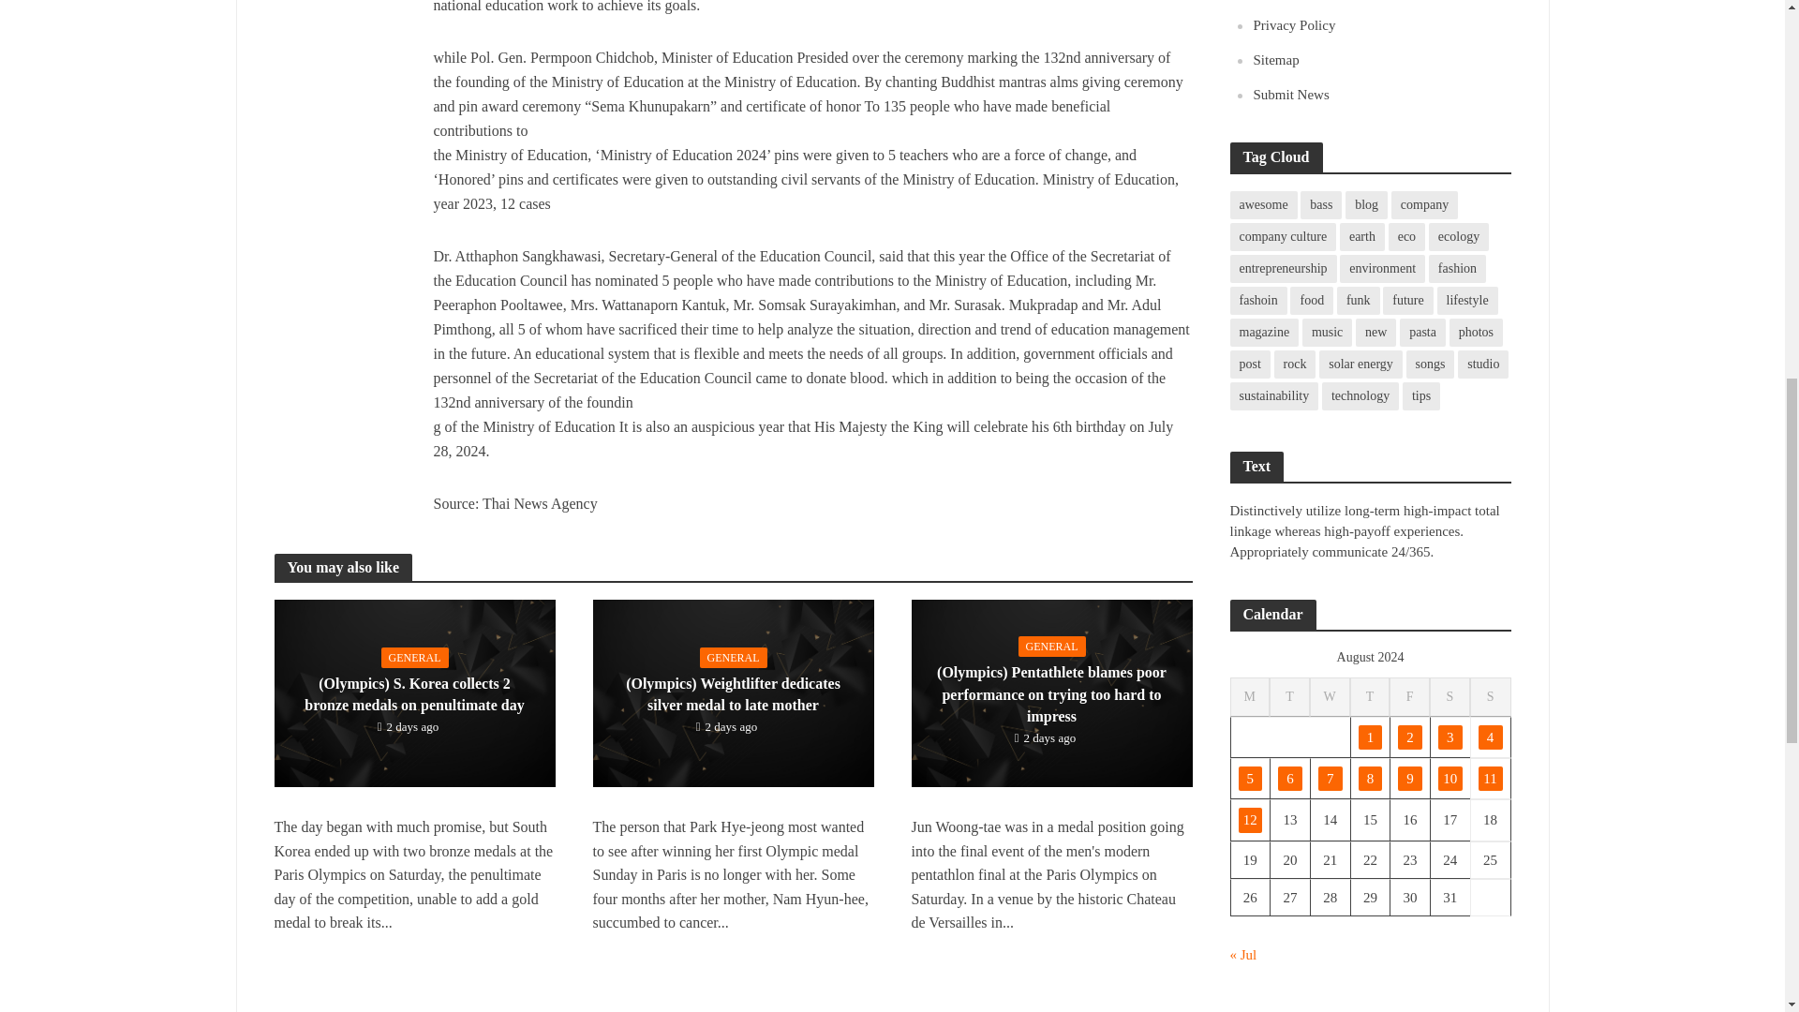 The width and height of the screenshot is (1799, 1012). Describe the element at coordinates (1289, 697) in the screenshot. I see `Tuesday` at that location.